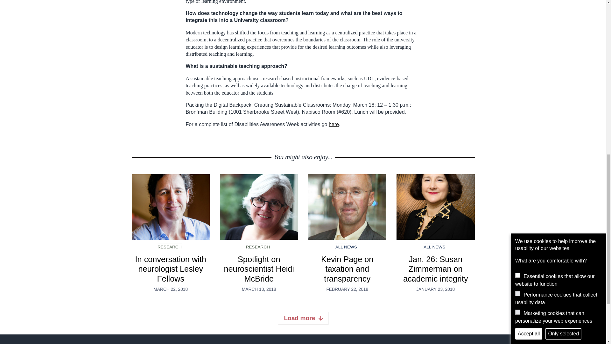 The image size is (611, 344). I want to click on RESEARCH, so click(169, 247).